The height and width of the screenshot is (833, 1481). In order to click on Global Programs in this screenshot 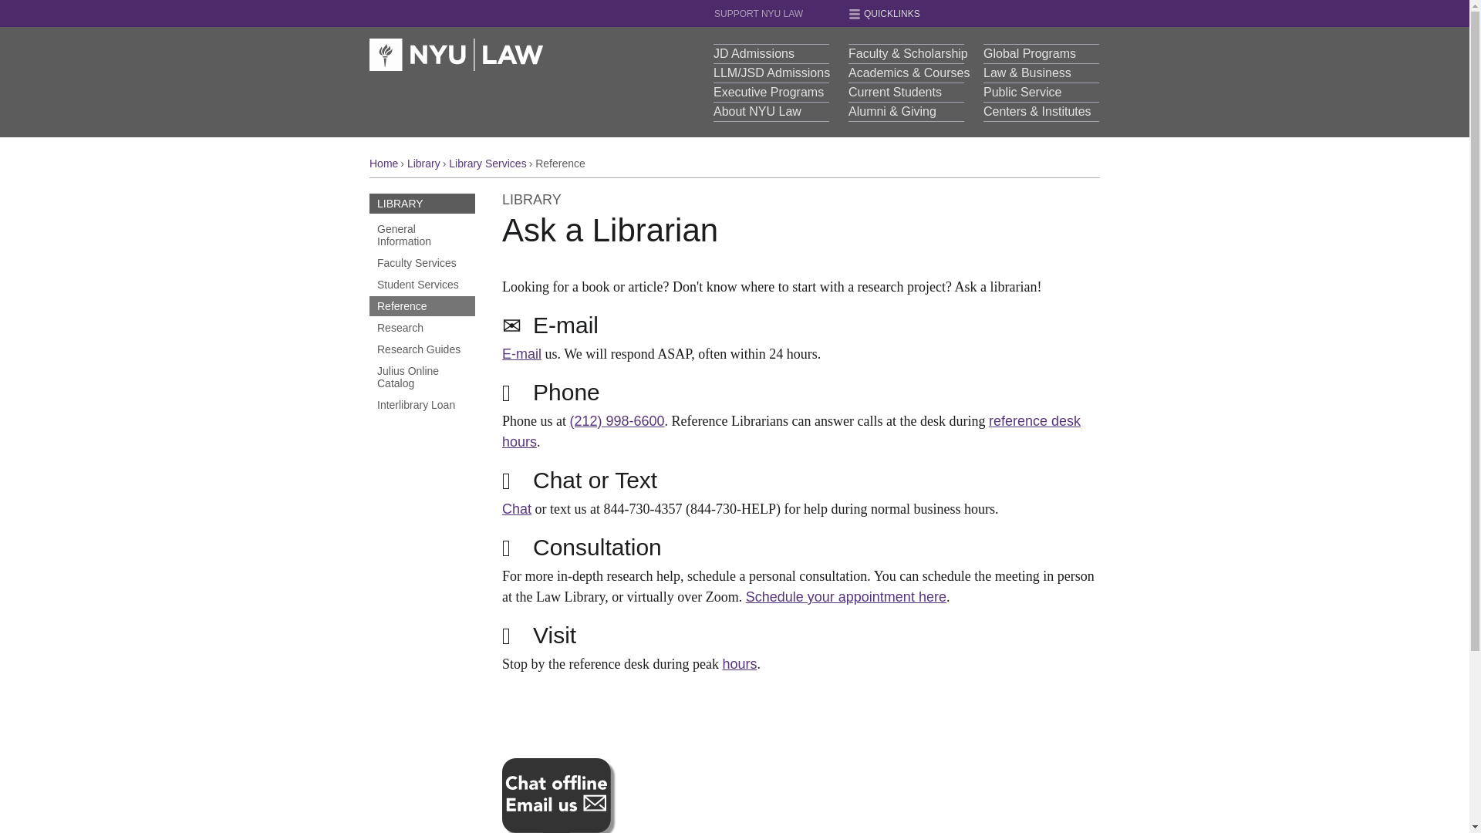, I will do `click(1041, 54)`.